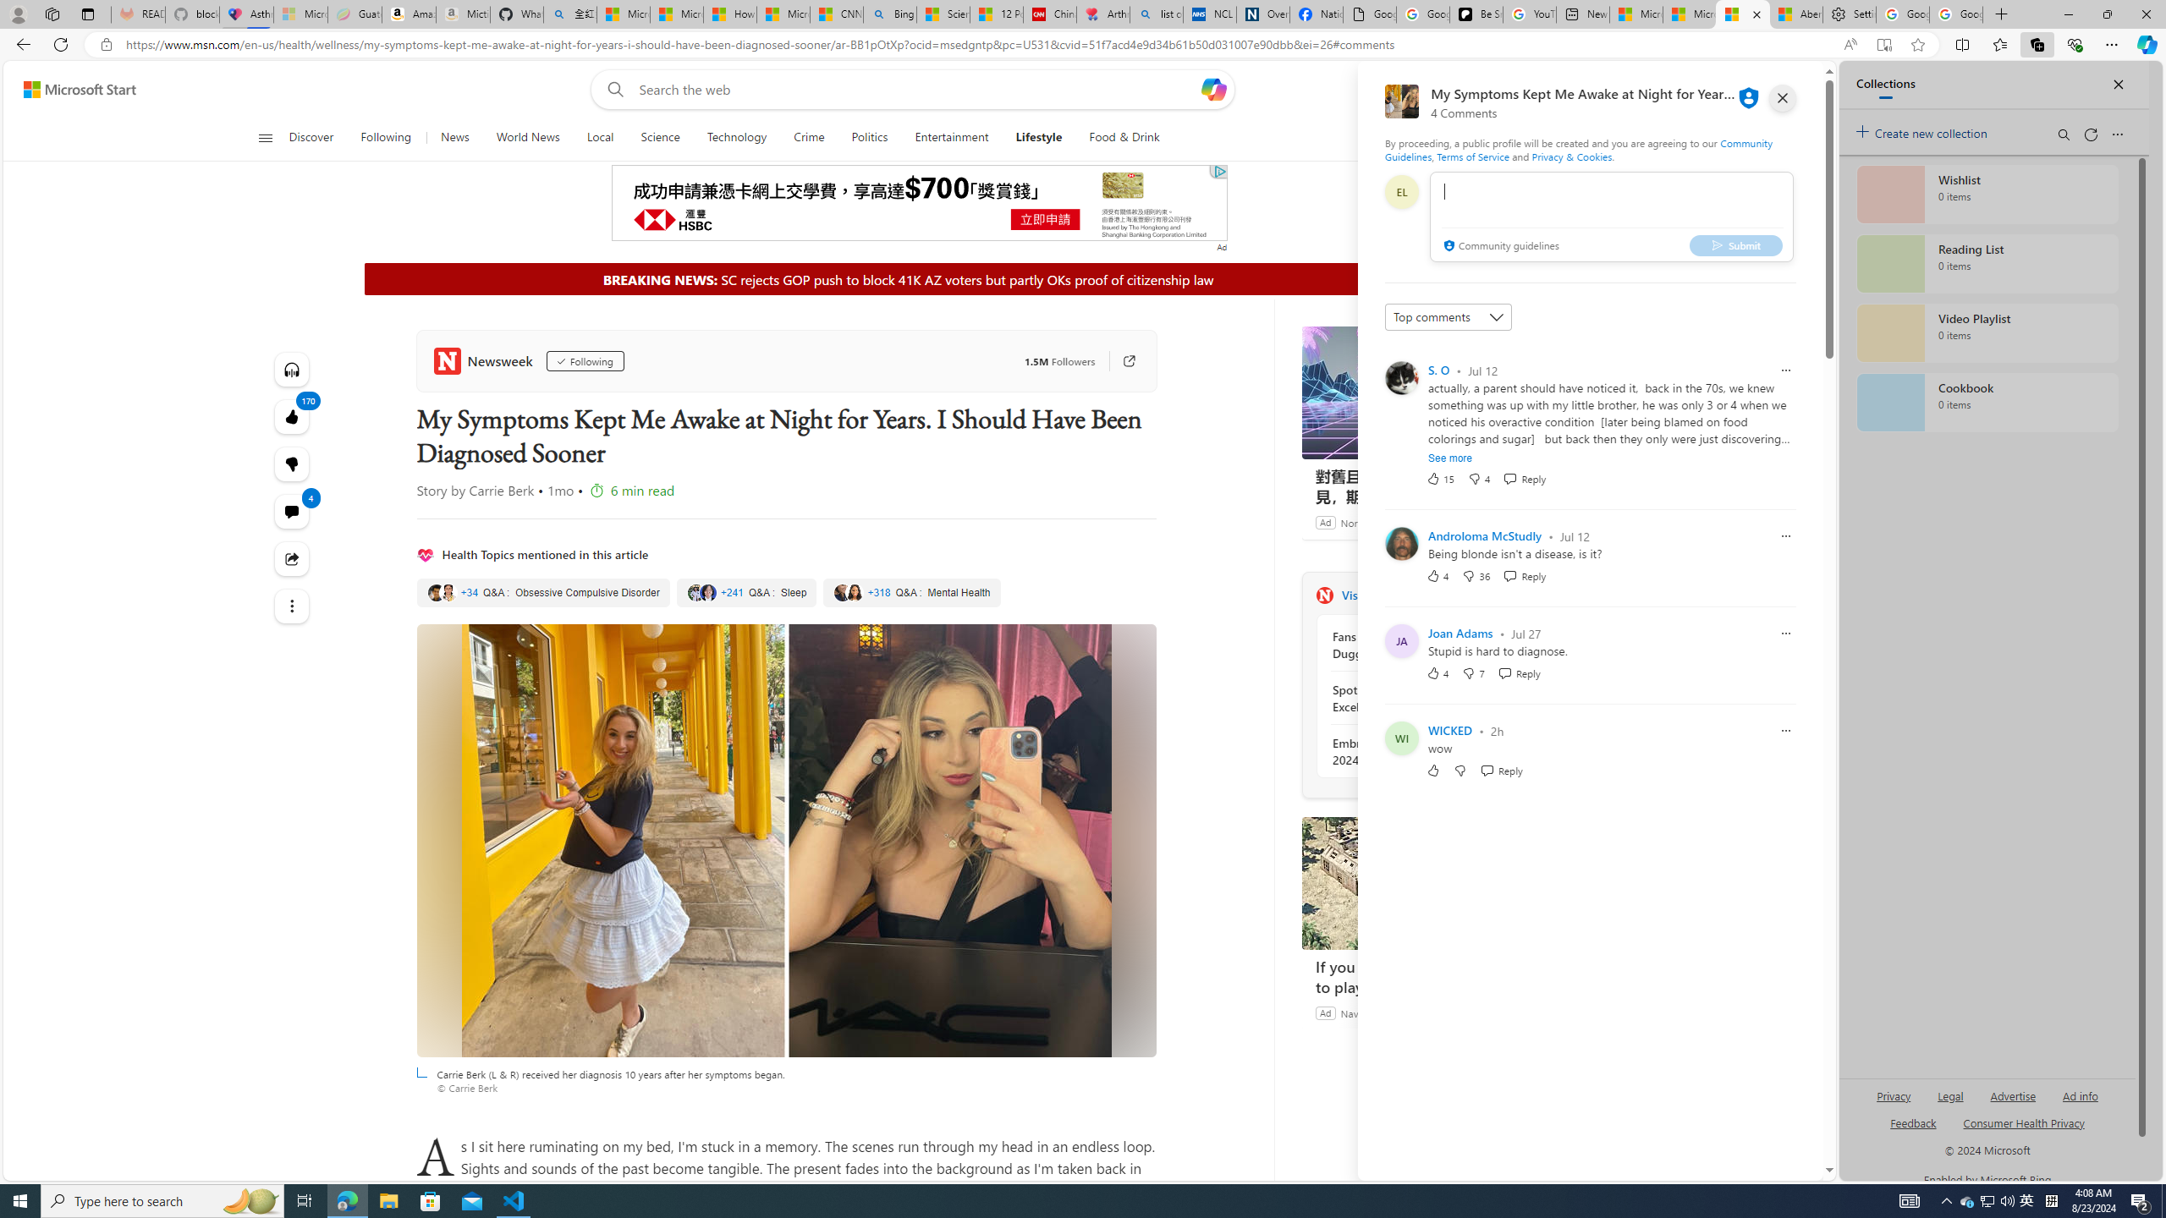 The height and width of the screenshot is (1218, 2166). I want to click on AutomationID: genId96, so click(1912, 1130).